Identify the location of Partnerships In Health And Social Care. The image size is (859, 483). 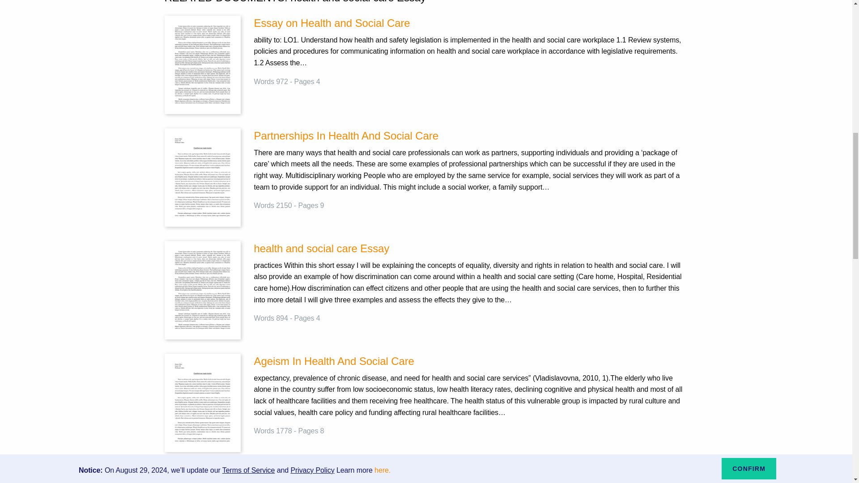
(471, 136).